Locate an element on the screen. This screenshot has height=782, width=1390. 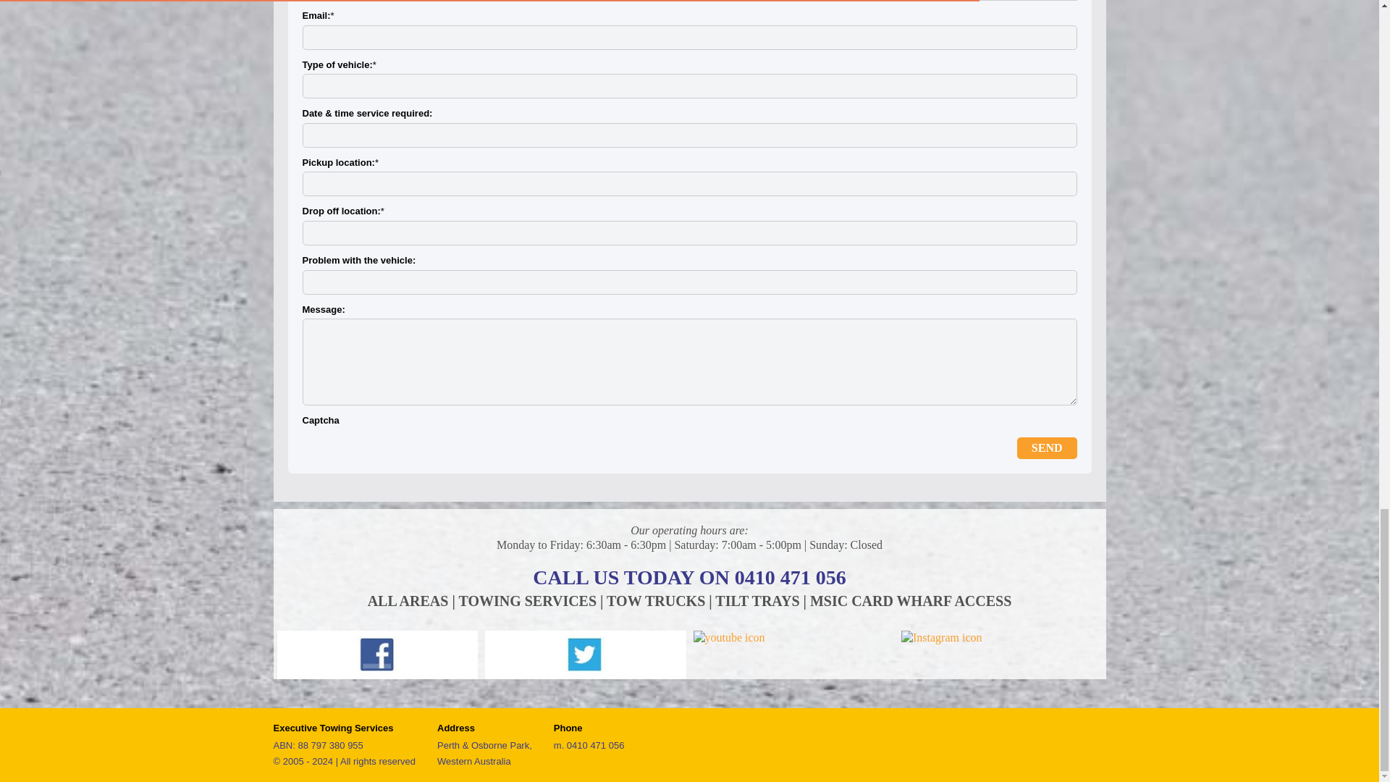
SEND is located at coordinates (1047, 447).